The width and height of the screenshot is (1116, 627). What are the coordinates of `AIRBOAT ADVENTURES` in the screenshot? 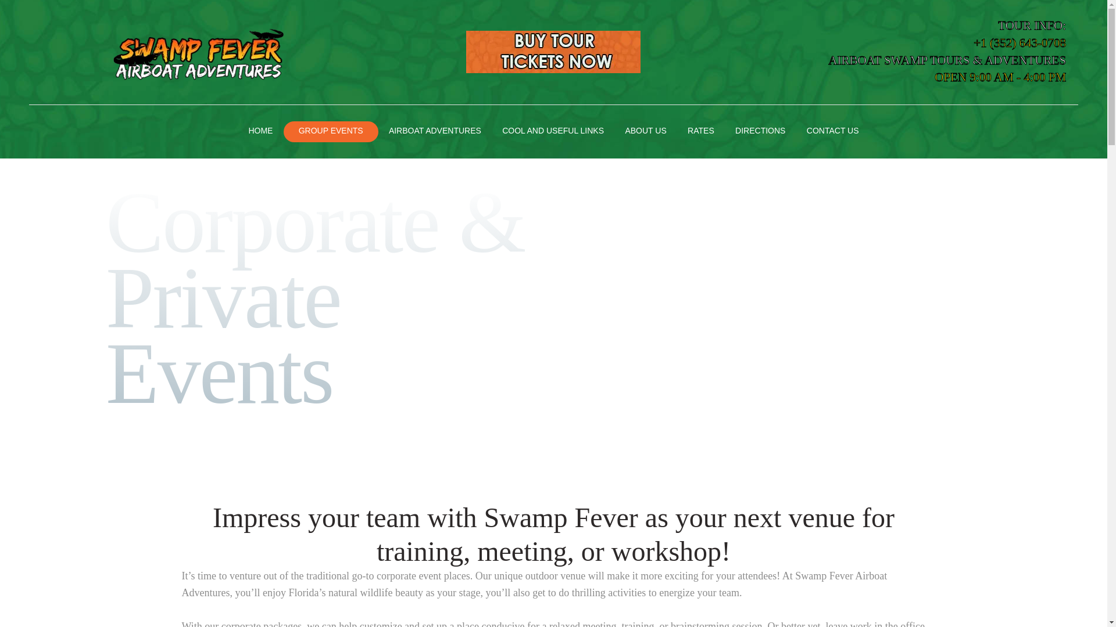 It's located at (435, 132).